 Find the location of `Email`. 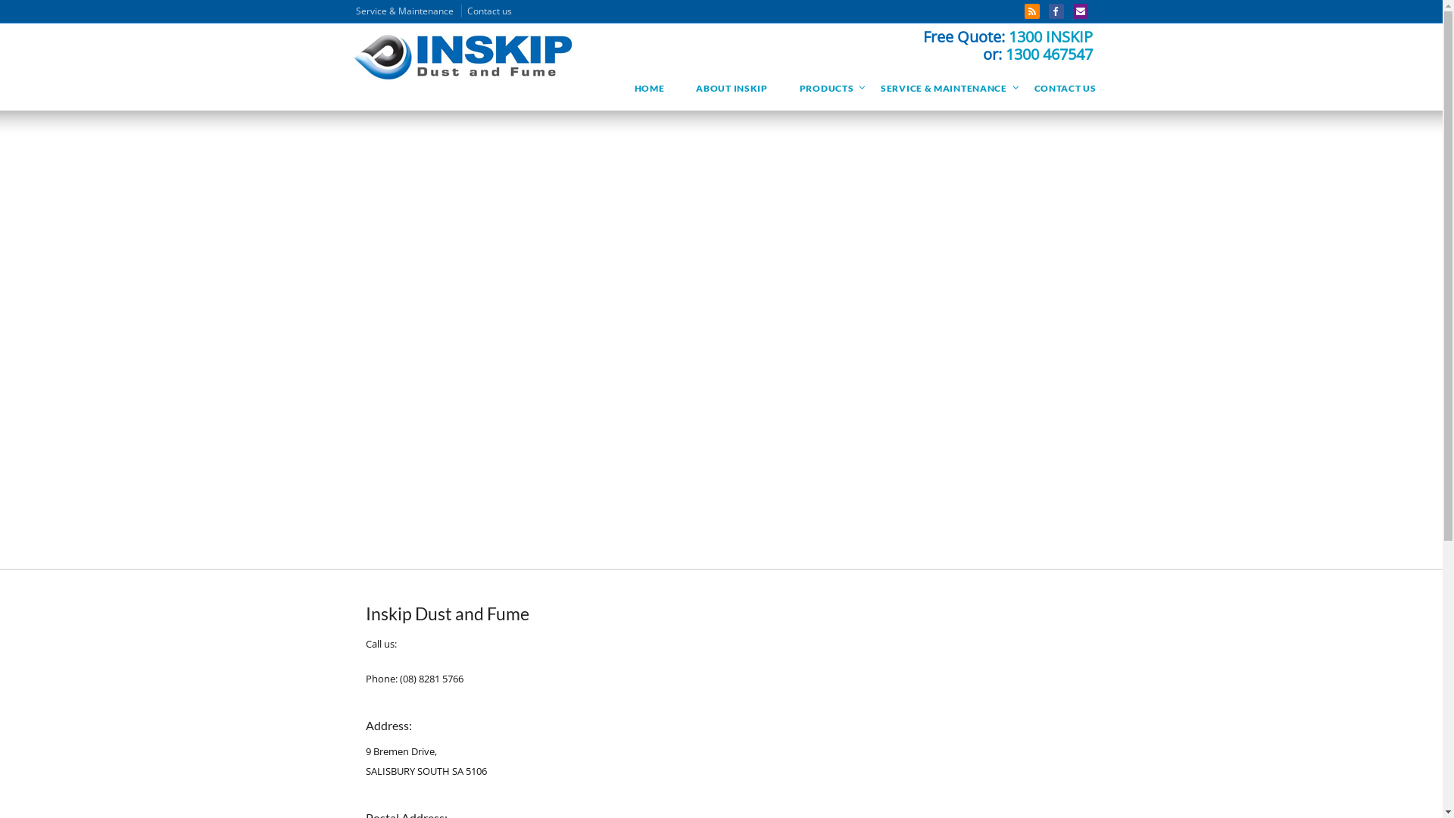

Email is located at coordinates (1080, 11).